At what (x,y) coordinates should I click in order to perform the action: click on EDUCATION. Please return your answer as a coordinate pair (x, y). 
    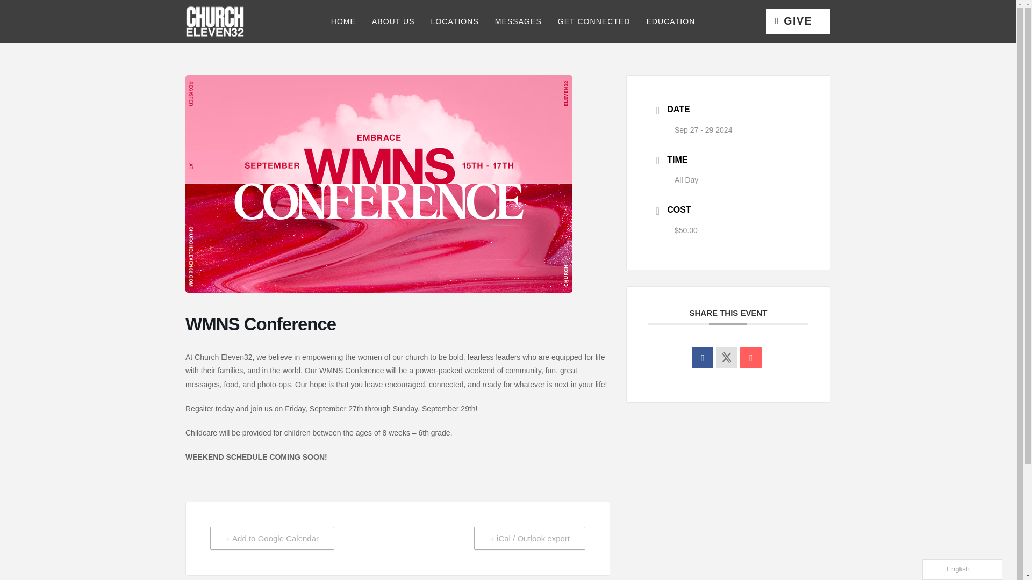
    Looking at the image, I should click on (670, 21).